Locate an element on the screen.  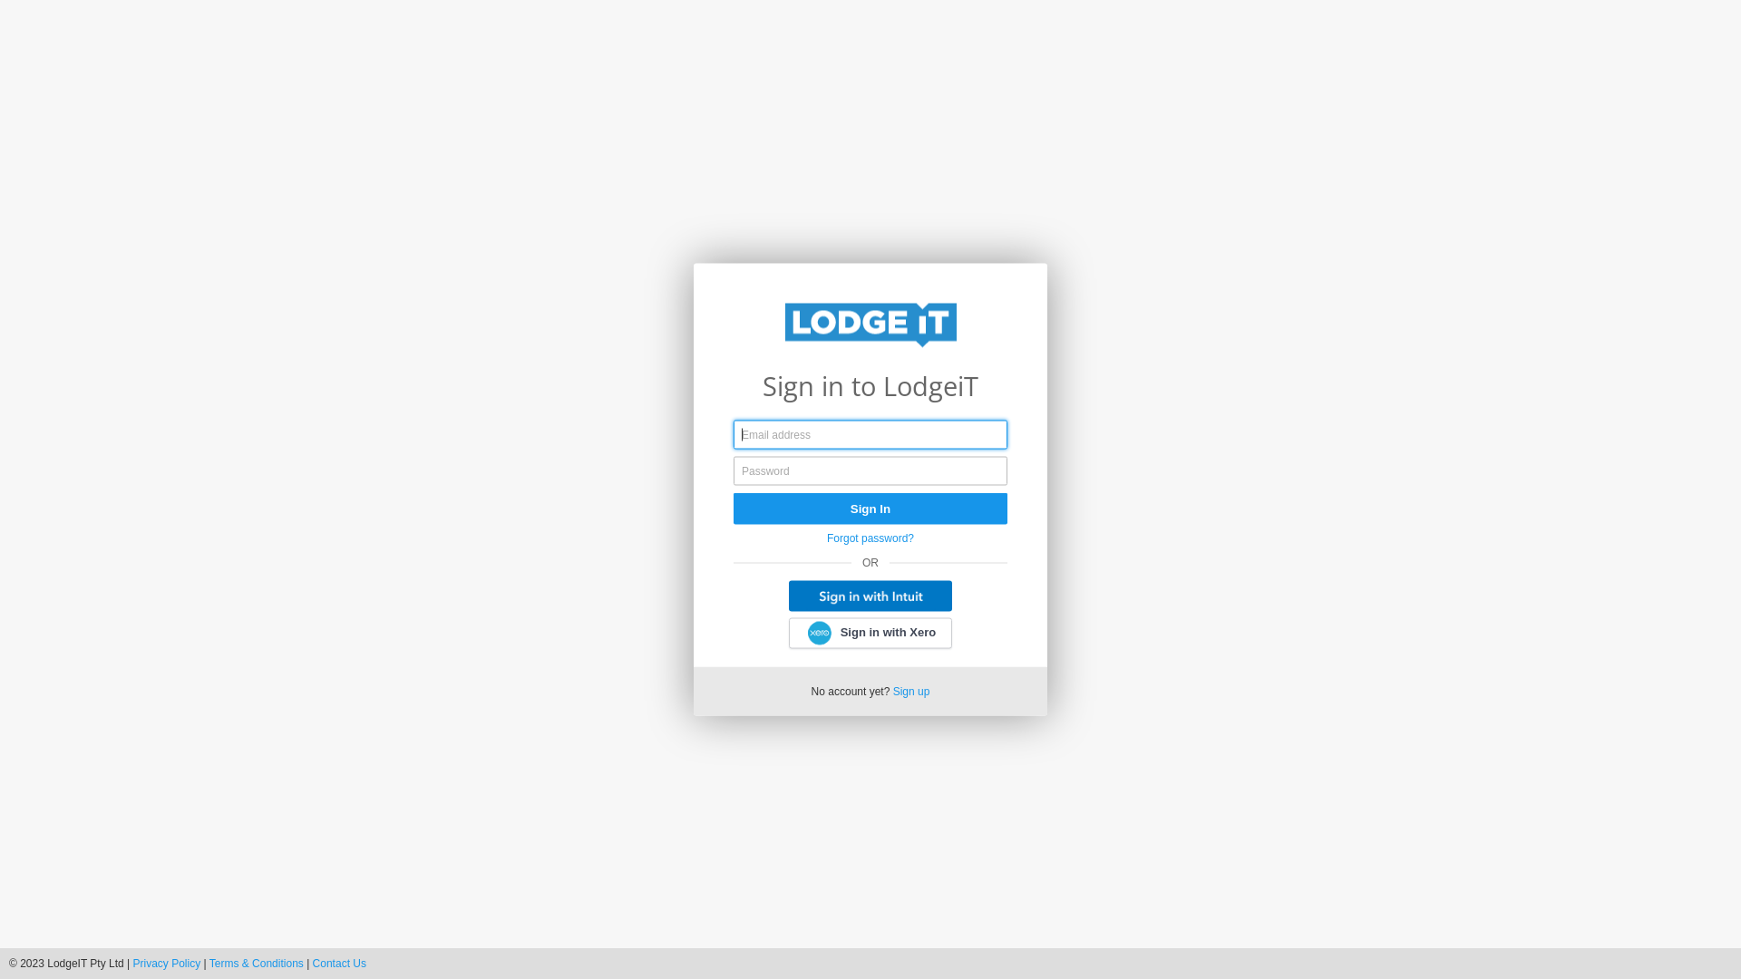
Privacy Policy is located at coordinates (167, 964).